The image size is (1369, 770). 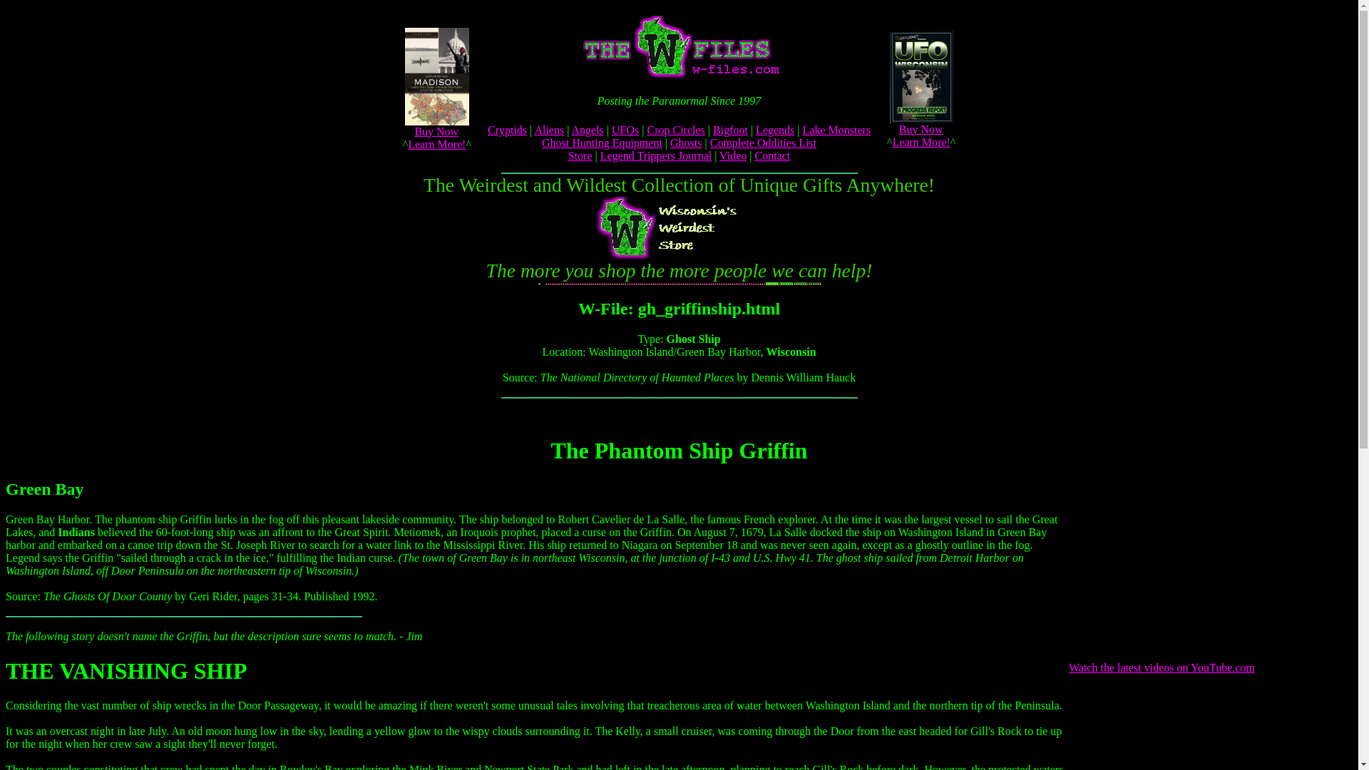 I want to click on Learn More!, so click(x=436, y=144).